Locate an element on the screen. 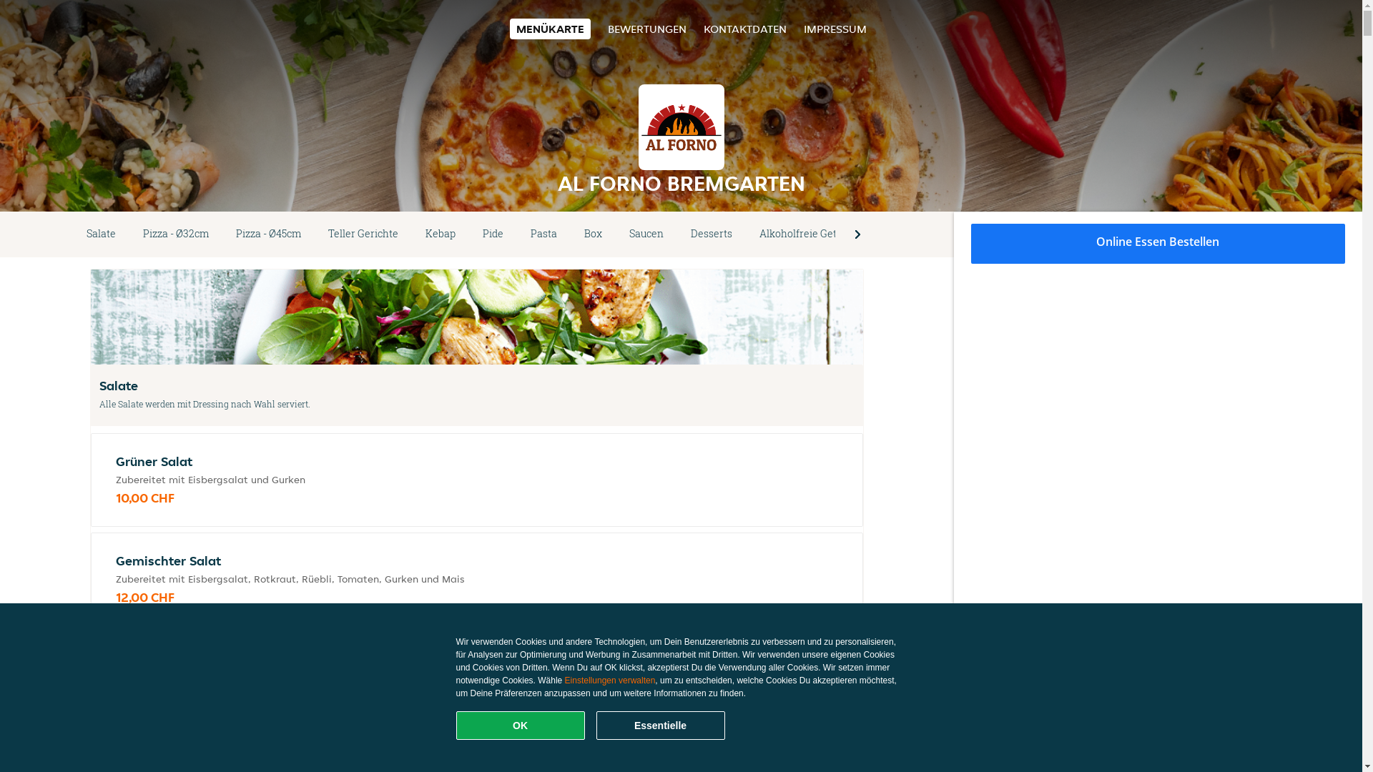  Teller Gerichte is located at coordinates (363, 234).